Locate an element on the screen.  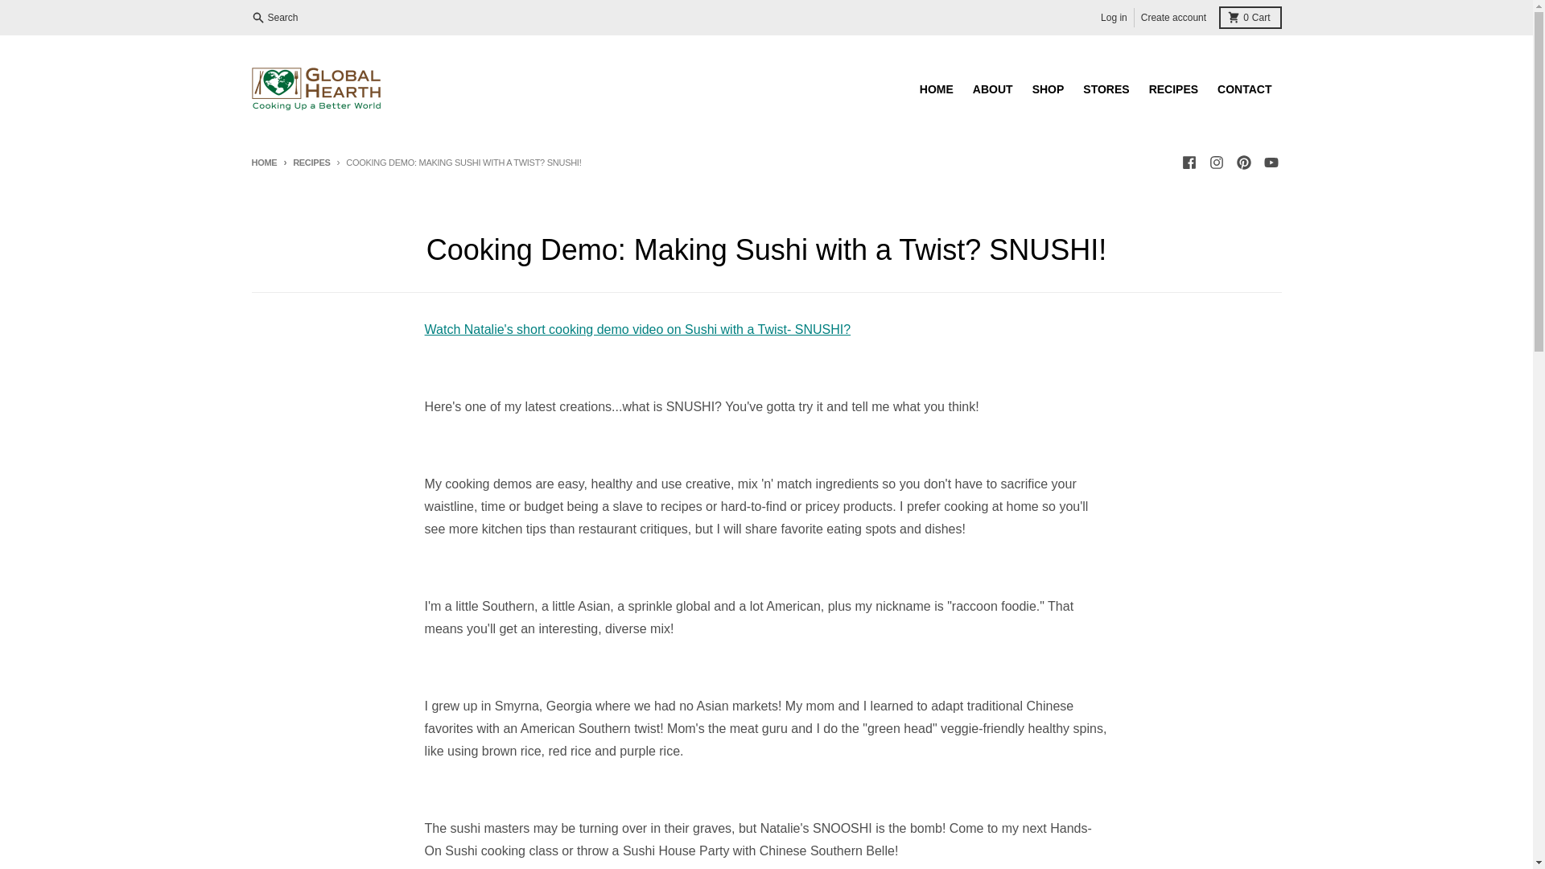
RECIPES is located at coordinates (303, 163).